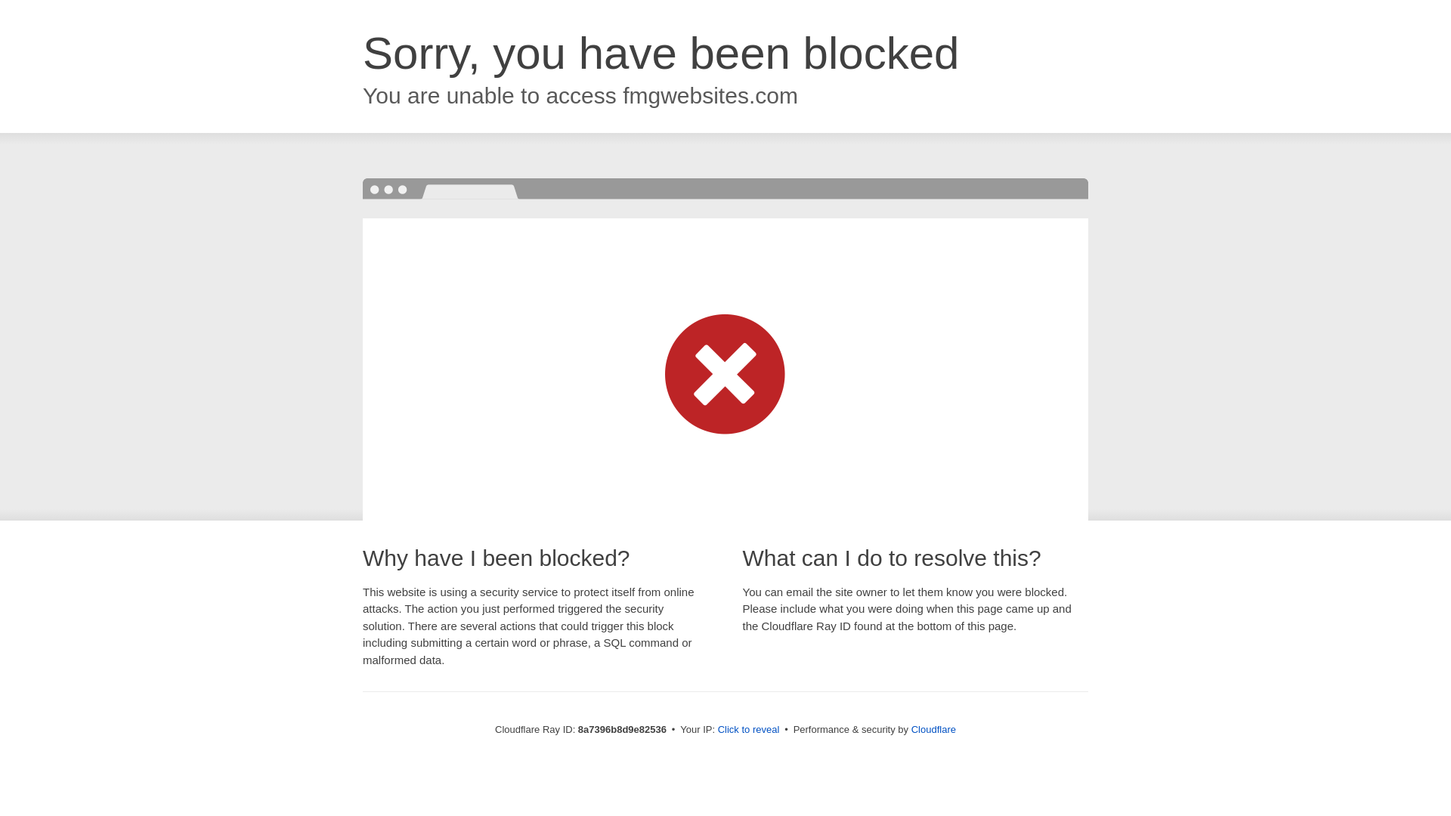 Image resolution: width=1451 pixels, height=816 pixels. Describe the element at coordinates (933, 729) in the screenshot. I see `Cloudflare` at that location.